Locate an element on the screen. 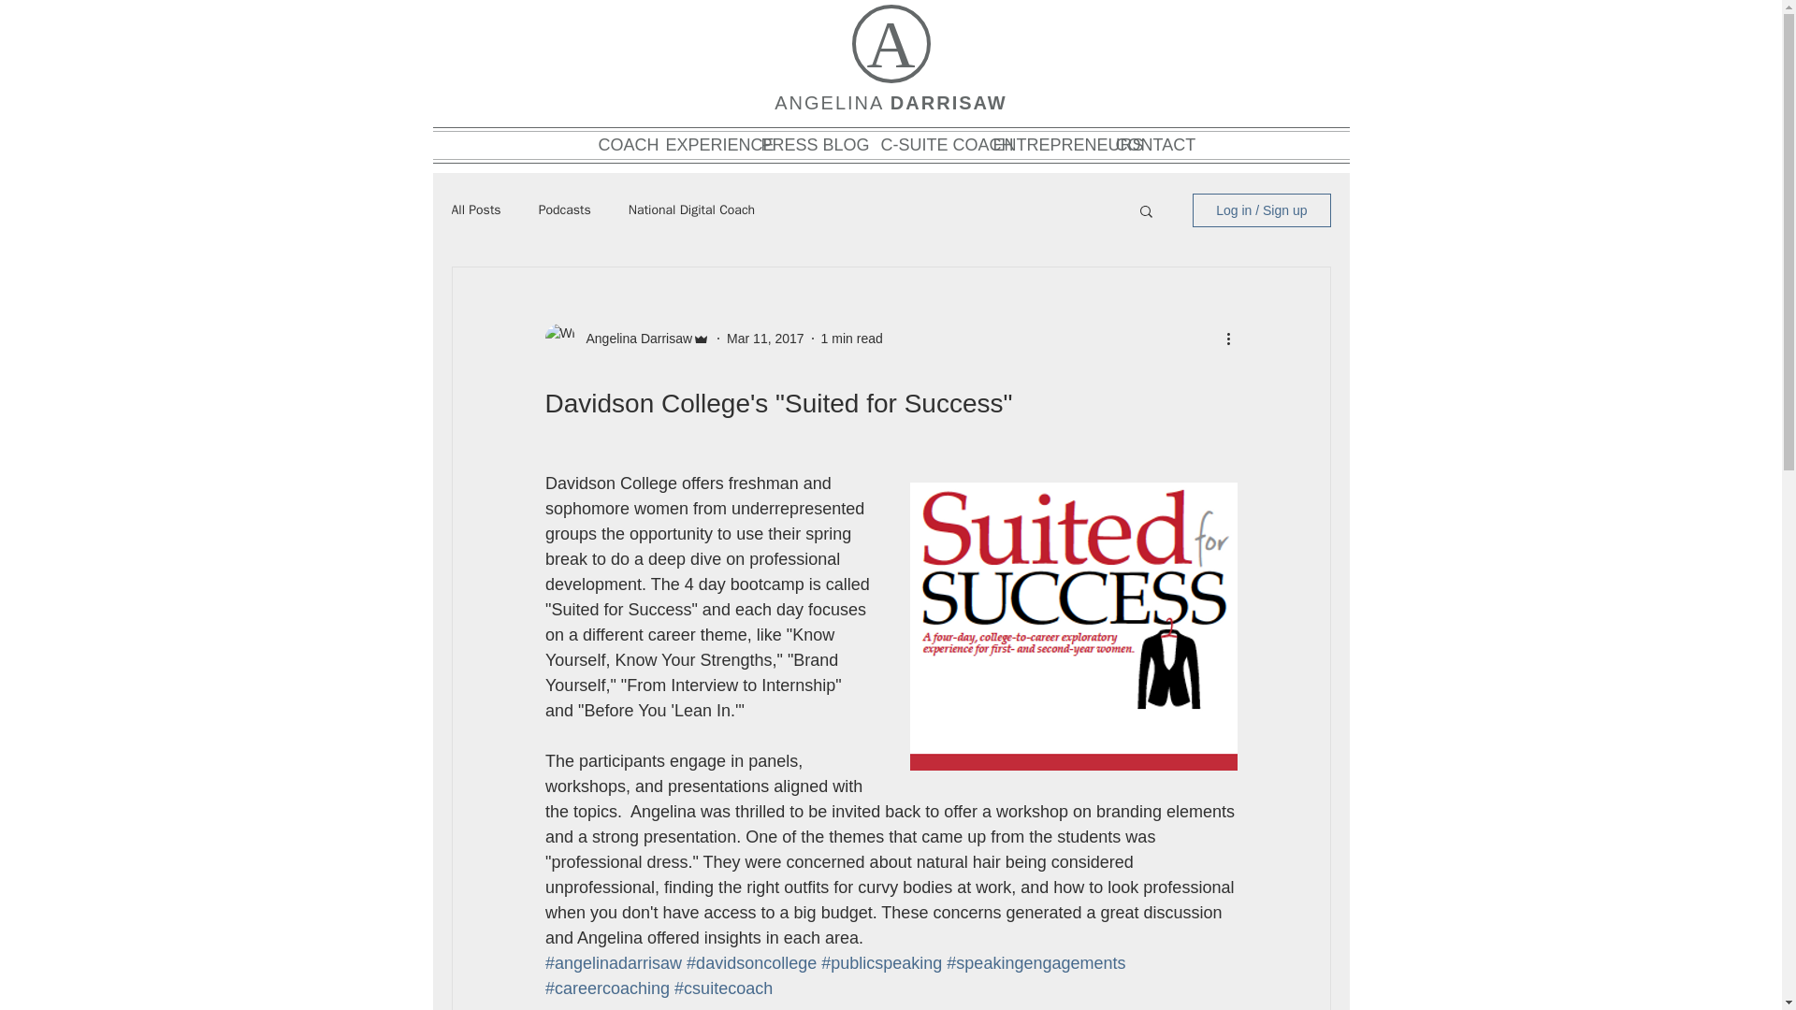  All Posts is located at coordinates (475, 210).